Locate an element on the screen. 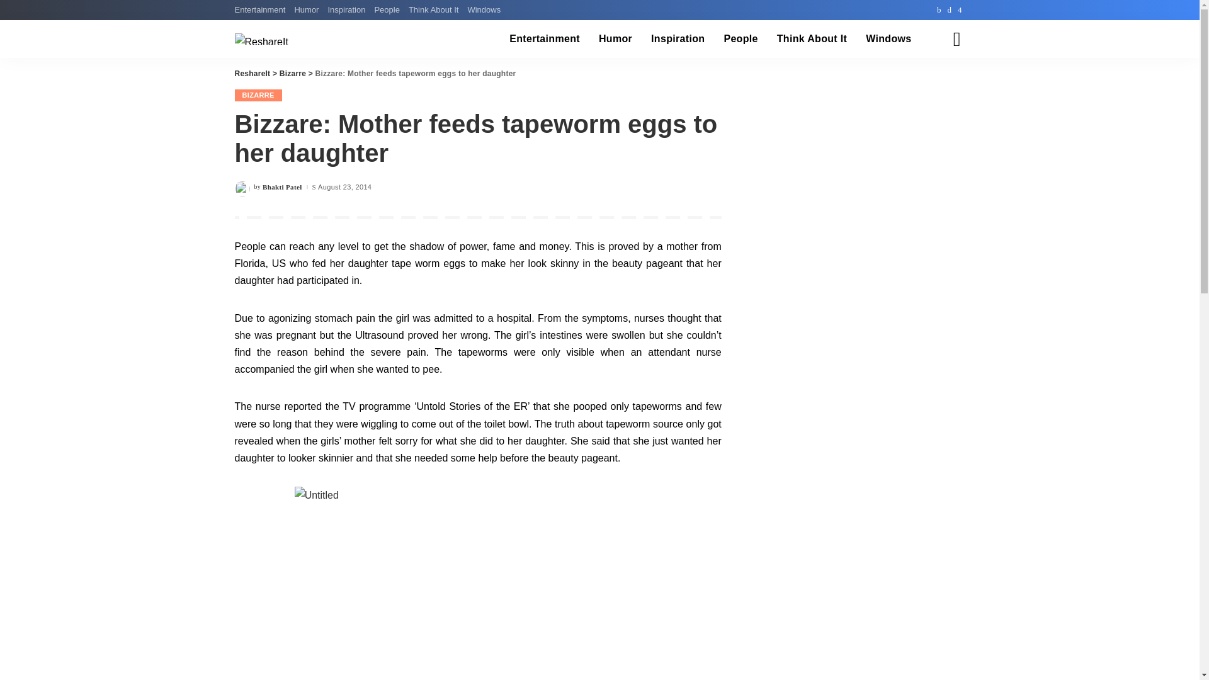 The width and height of the screenshot is (1209, 680). Search is located at coordinates (947, 74).